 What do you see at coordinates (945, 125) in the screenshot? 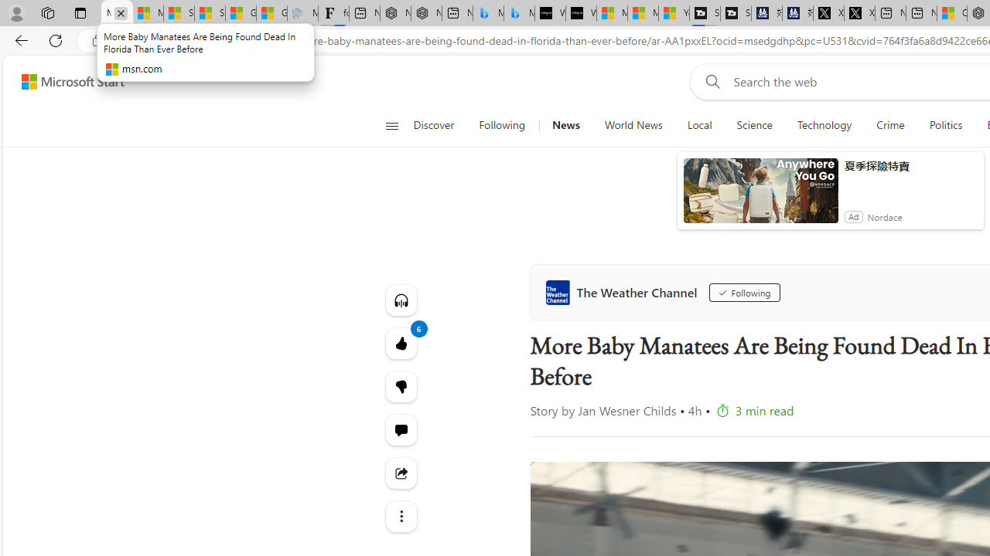
I see `Politics` at bounding box center [945, 125].